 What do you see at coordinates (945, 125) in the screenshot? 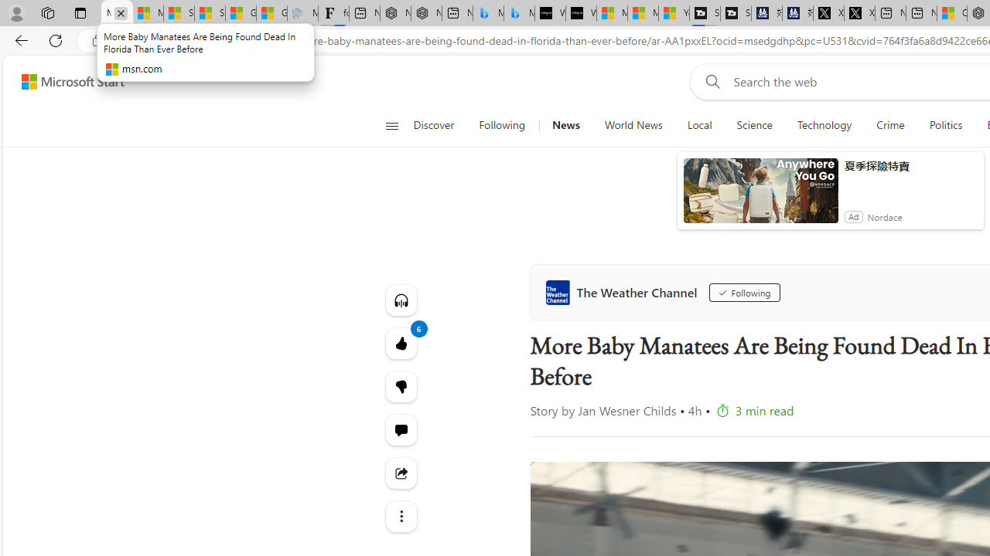
I see `Politics` at bounding box center [945, 125].